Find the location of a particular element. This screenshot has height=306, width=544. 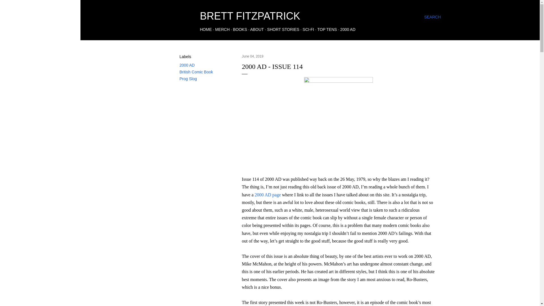

2000 AD is located at coordinates (187, 65).